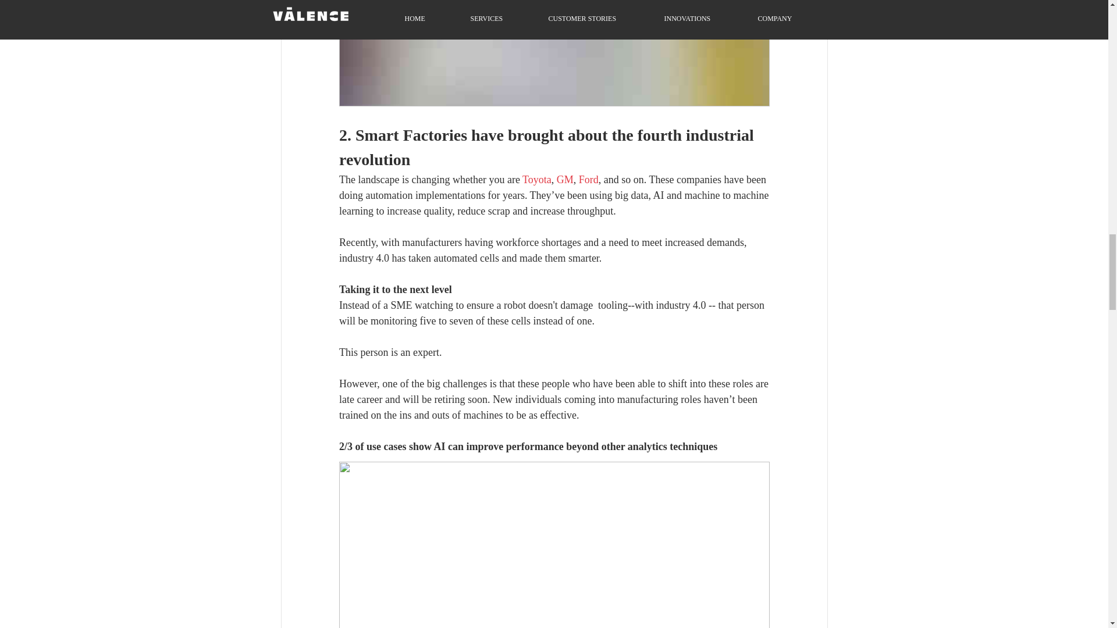  What do you see at coordinates (564, 179) in the screenshot?
I see `GM` at bounding box center [564, 179].